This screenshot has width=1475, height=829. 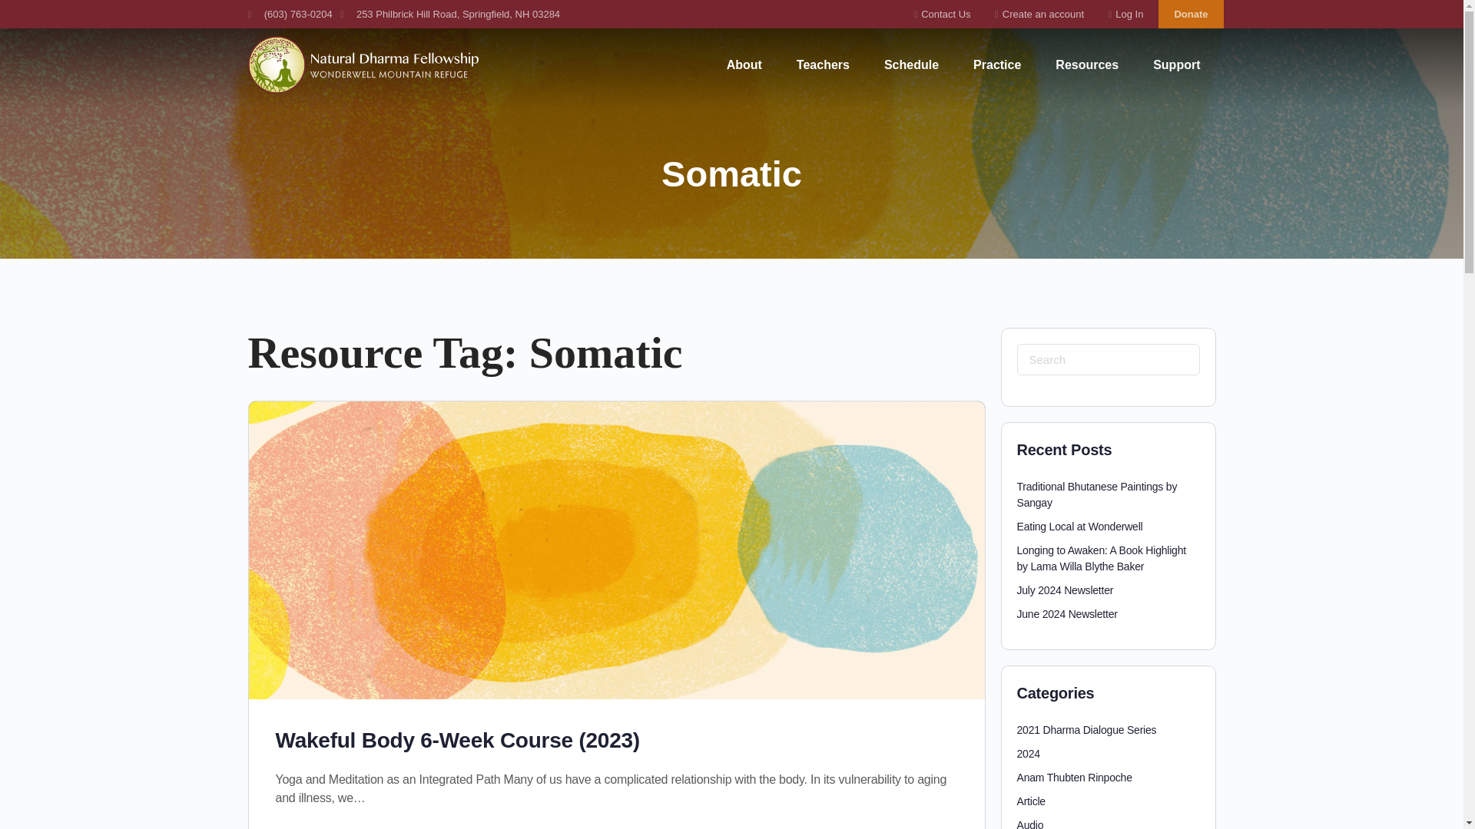 What do you see at coordinates (1176, 65) in the screenshot?
I see `Support` at bounding box center [1176, 65].